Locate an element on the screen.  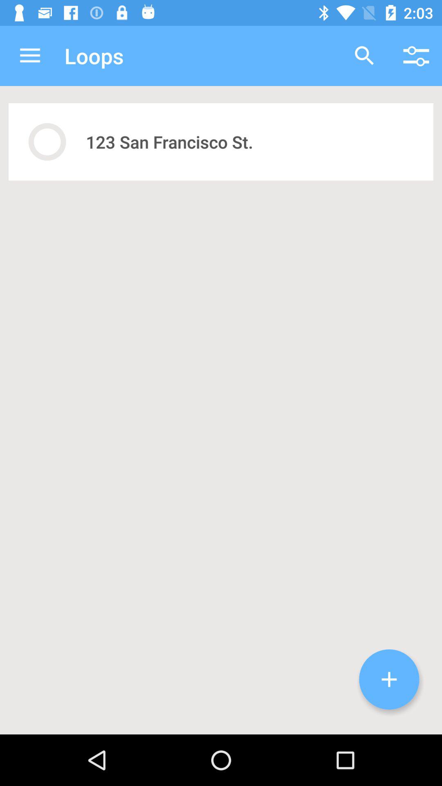
choose the item above 123 san francisco is located at coordinates (364, 56).